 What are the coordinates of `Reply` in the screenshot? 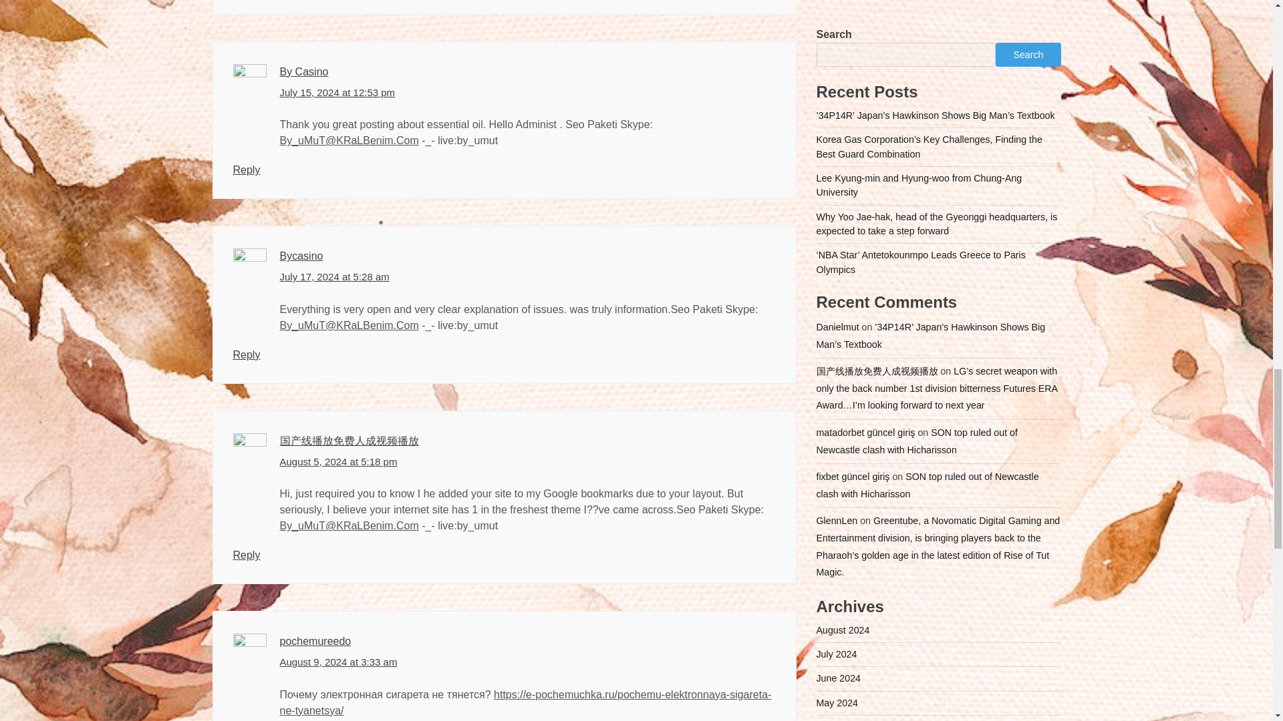 It's located at (246, 170).